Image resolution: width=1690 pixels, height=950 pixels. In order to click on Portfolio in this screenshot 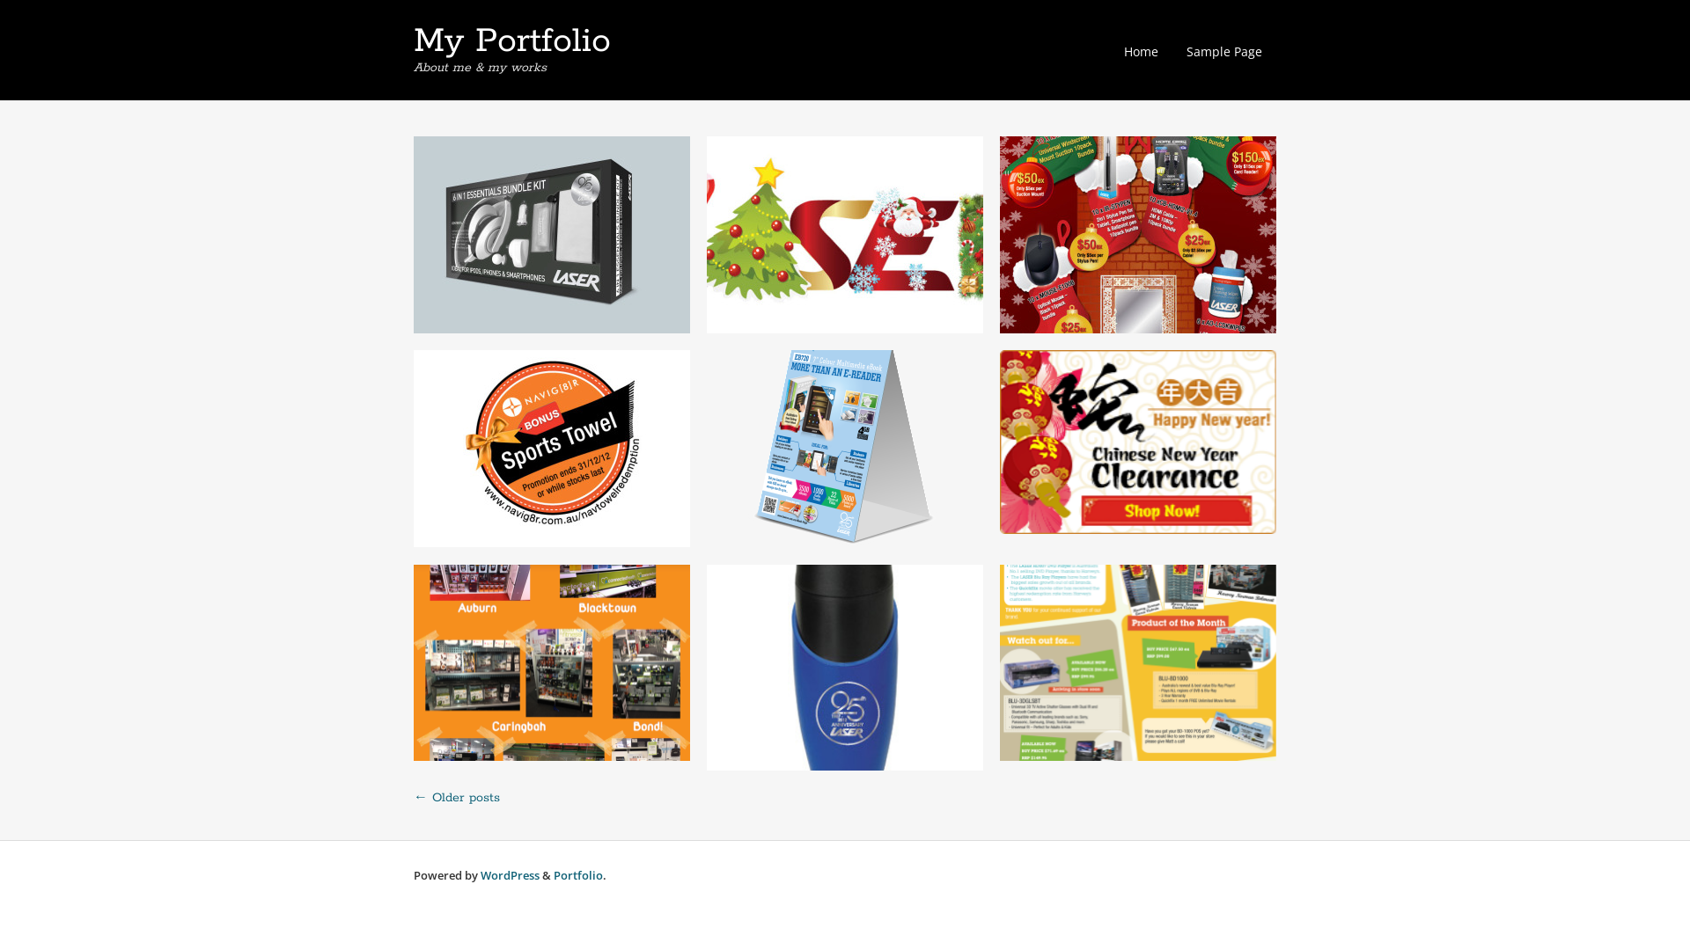, I will do `click(578, 875)`.